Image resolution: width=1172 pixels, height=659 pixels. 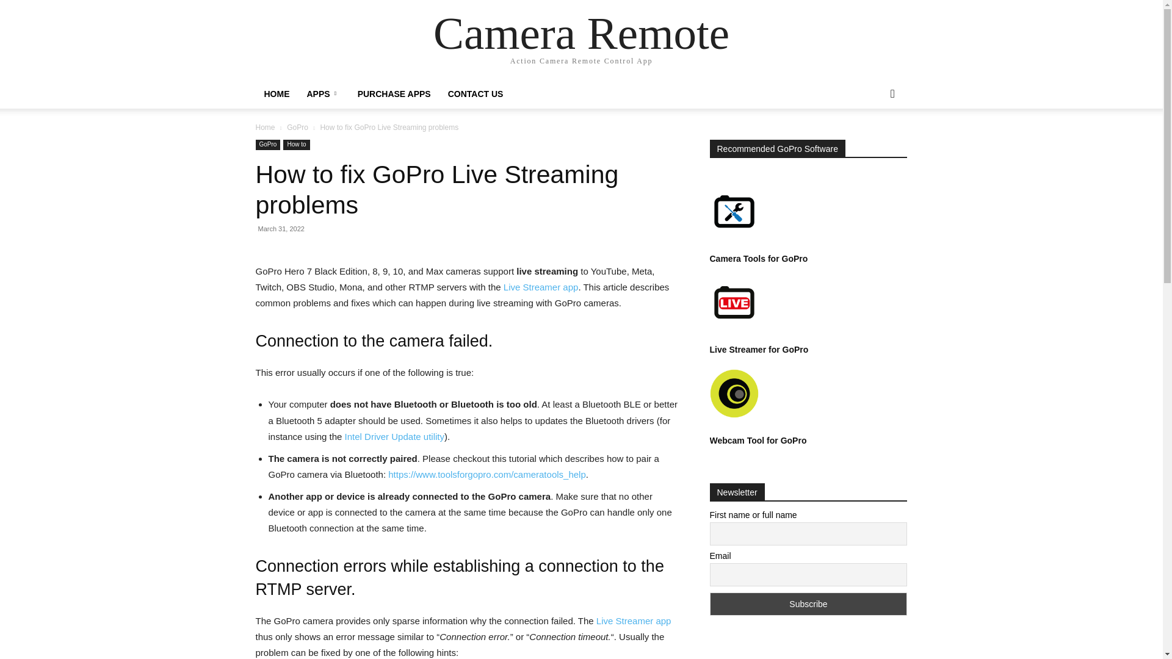 What do you see at coordinates (476, 94) in the screenshot?
I see `CONTACT US` at bounding box center [476, 94].